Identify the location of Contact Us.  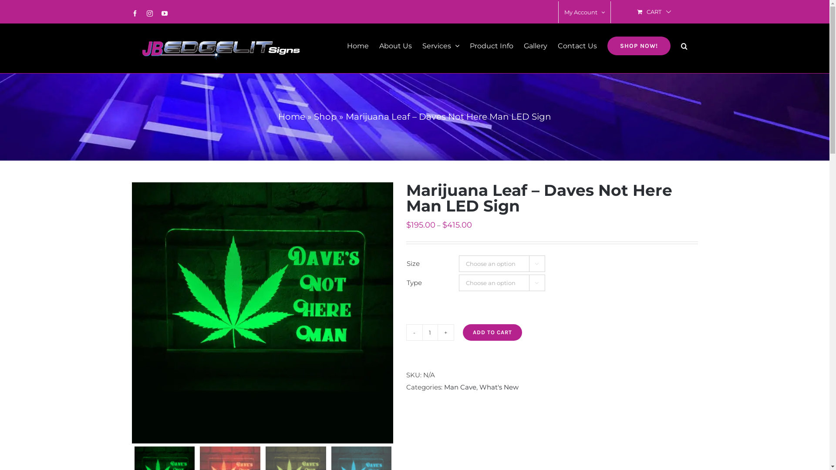
(577, 45).